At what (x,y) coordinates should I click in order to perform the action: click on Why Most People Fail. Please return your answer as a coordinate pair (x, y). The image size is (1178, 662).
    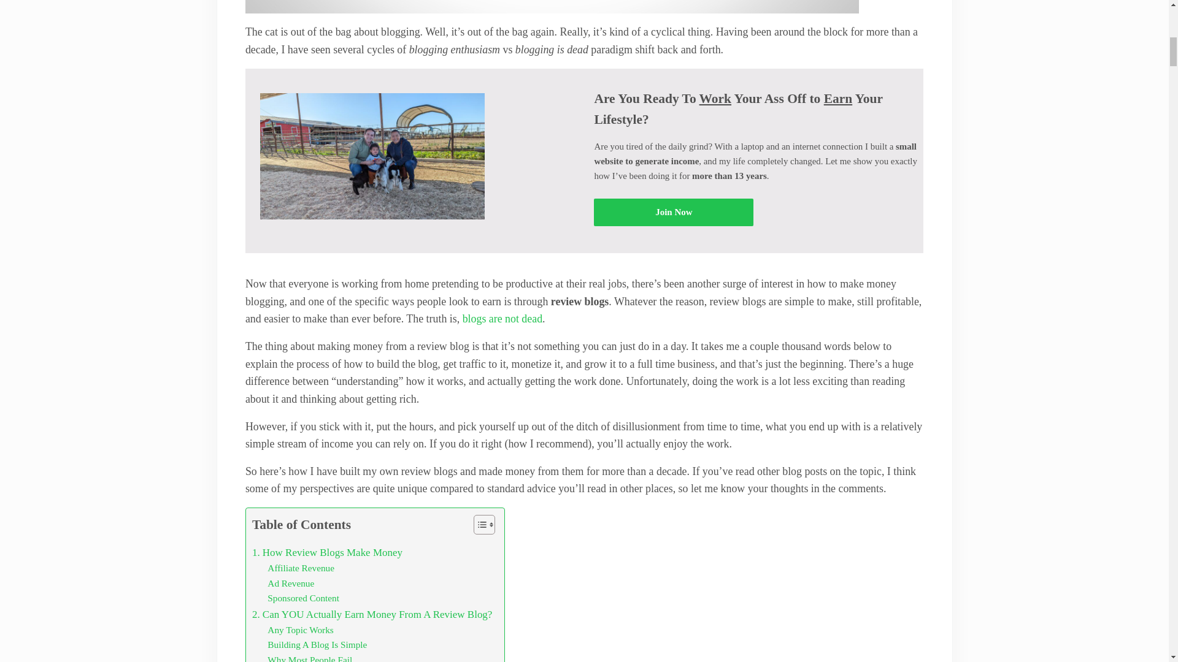
    Looking at the image, I should click on (309, 657).